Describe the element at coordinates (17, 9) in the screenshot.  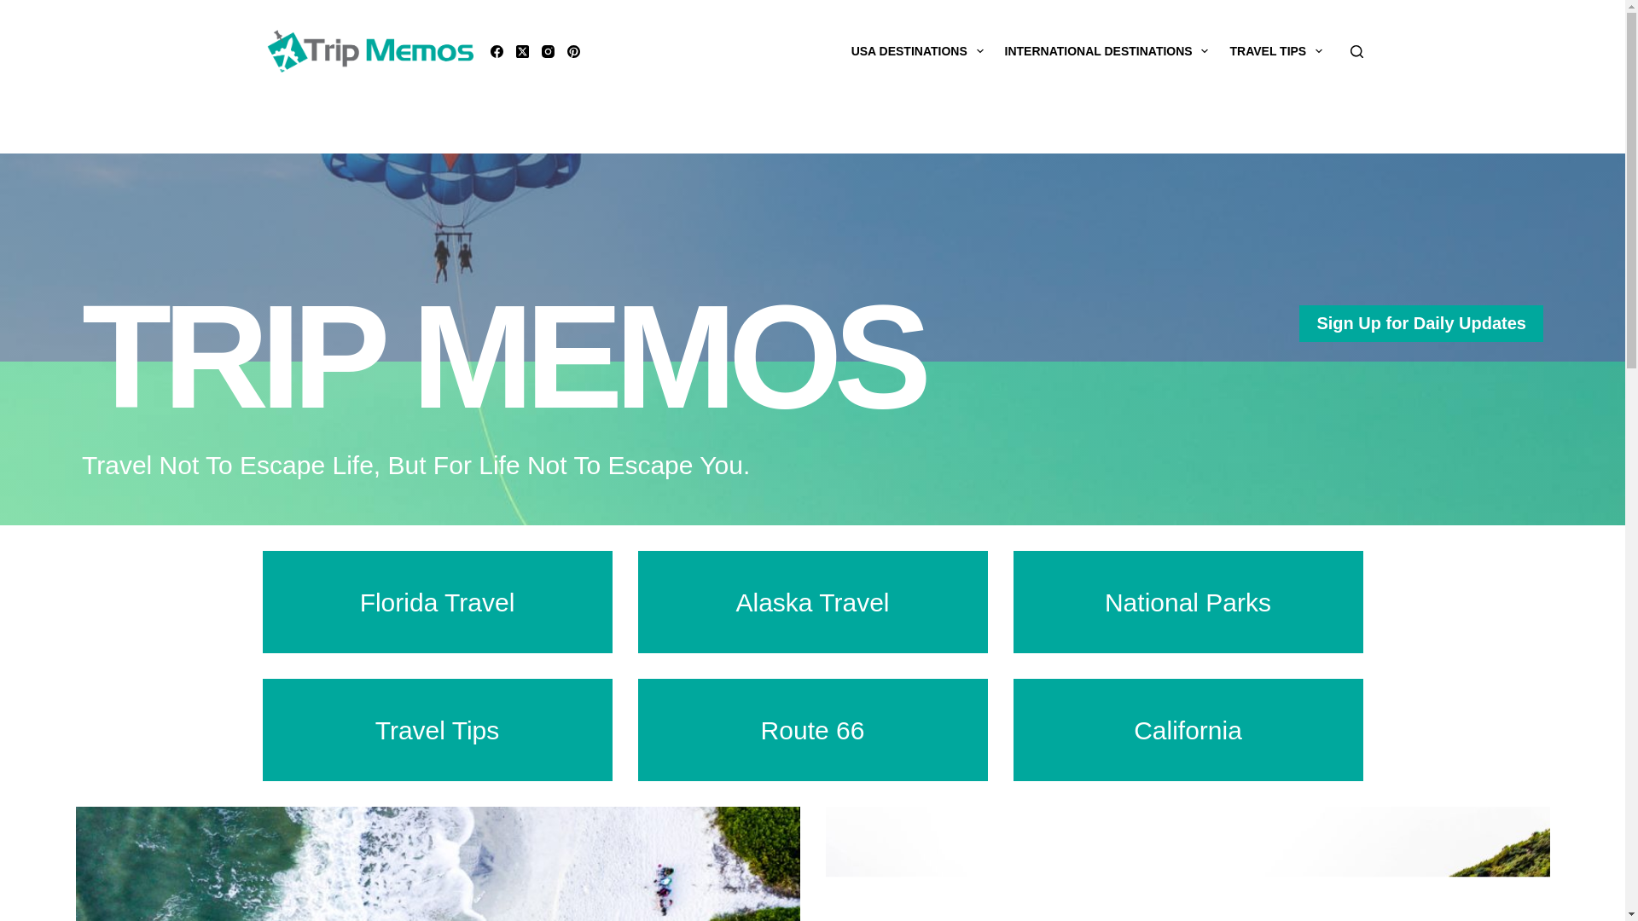
I see `Skip to content` at that location.